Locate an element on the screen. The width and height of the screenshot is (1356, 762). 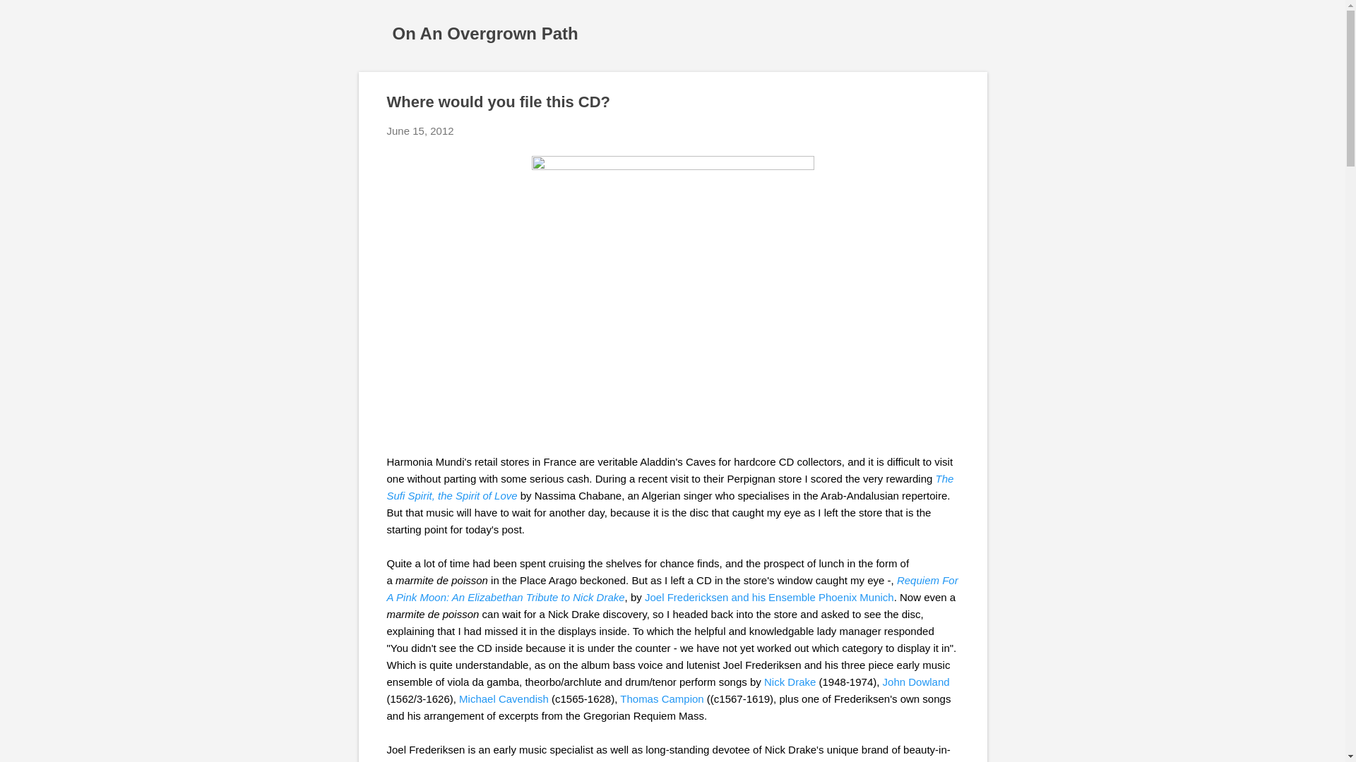
Michael Cavendish is located at coordinates (504, 698).